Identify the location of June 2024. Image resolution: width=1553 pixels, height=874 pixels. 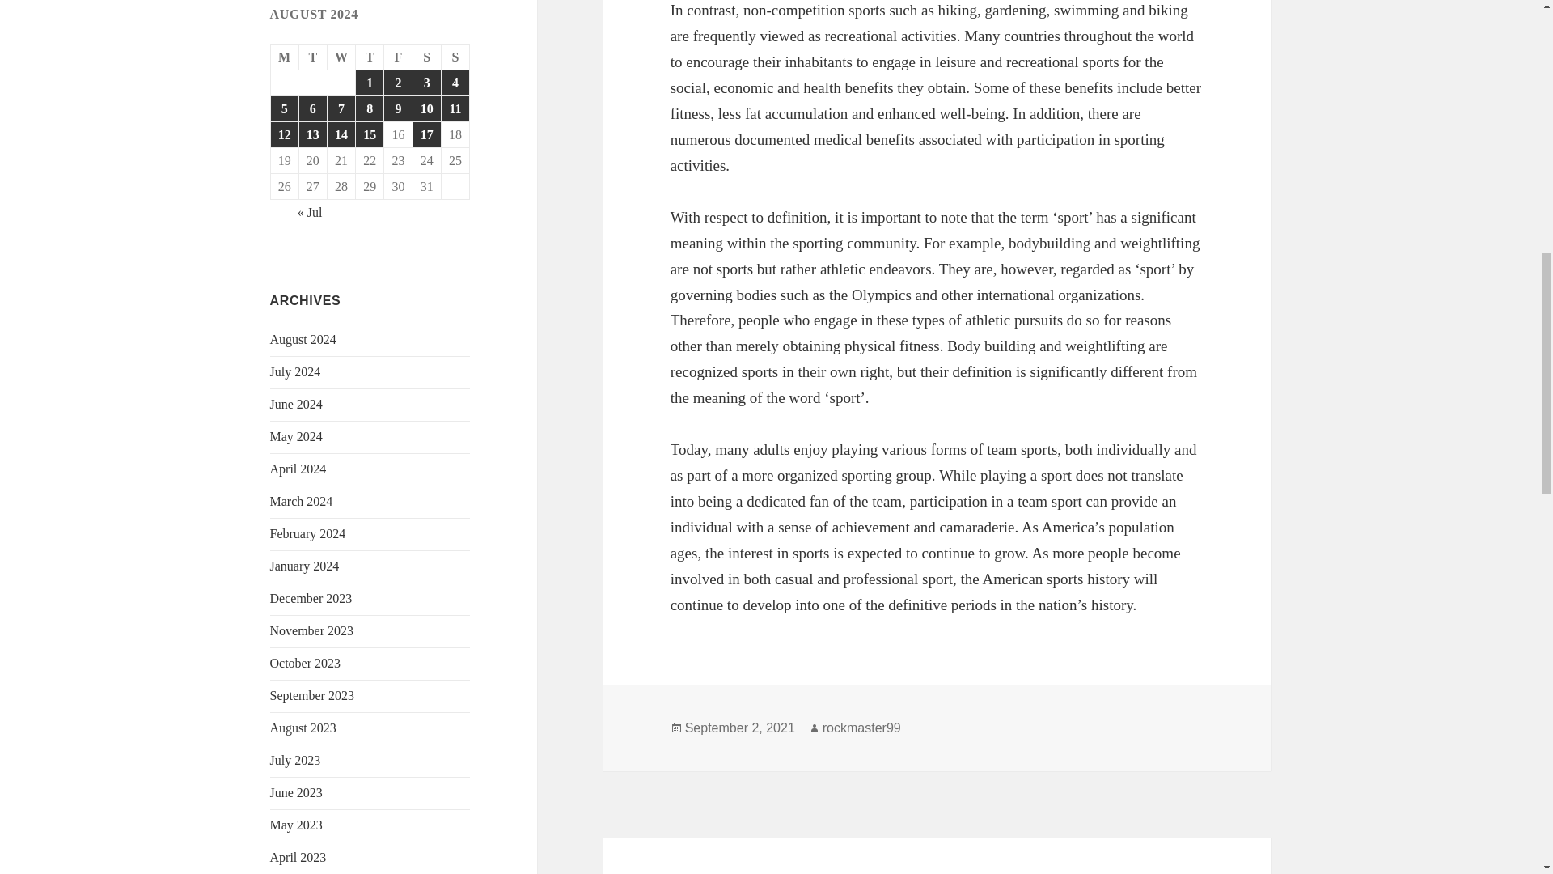
(296, 404).